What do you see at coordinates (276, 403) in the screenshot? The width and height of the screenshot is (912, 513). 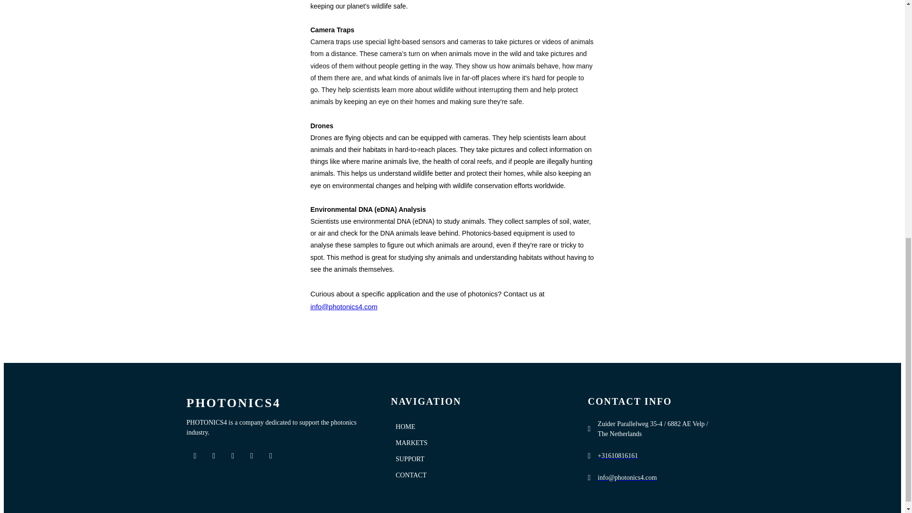 I see `PHOTONICS4` at bounding box center [276, 403].